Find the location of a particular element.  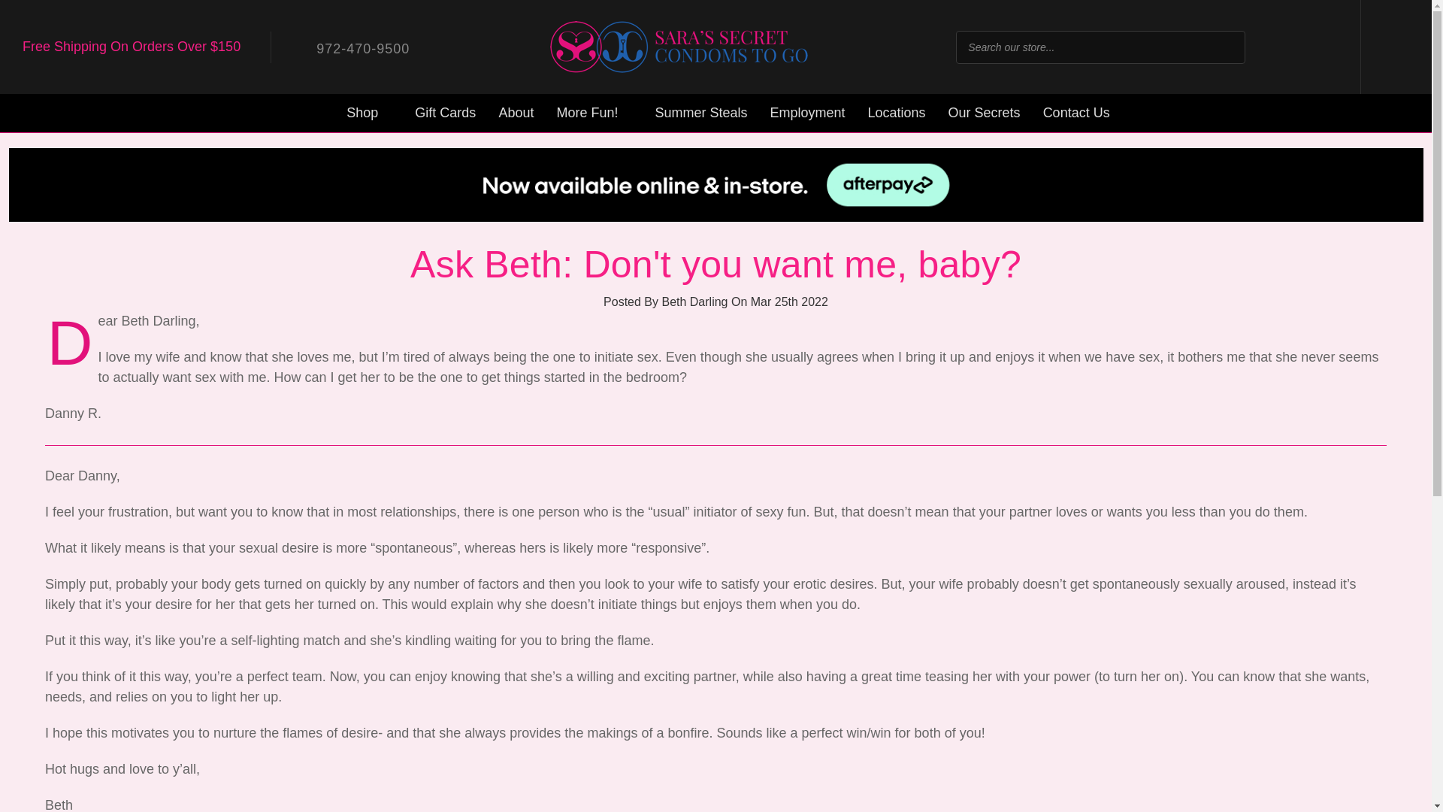

COMPARE is located at coordinates (1275, 47).